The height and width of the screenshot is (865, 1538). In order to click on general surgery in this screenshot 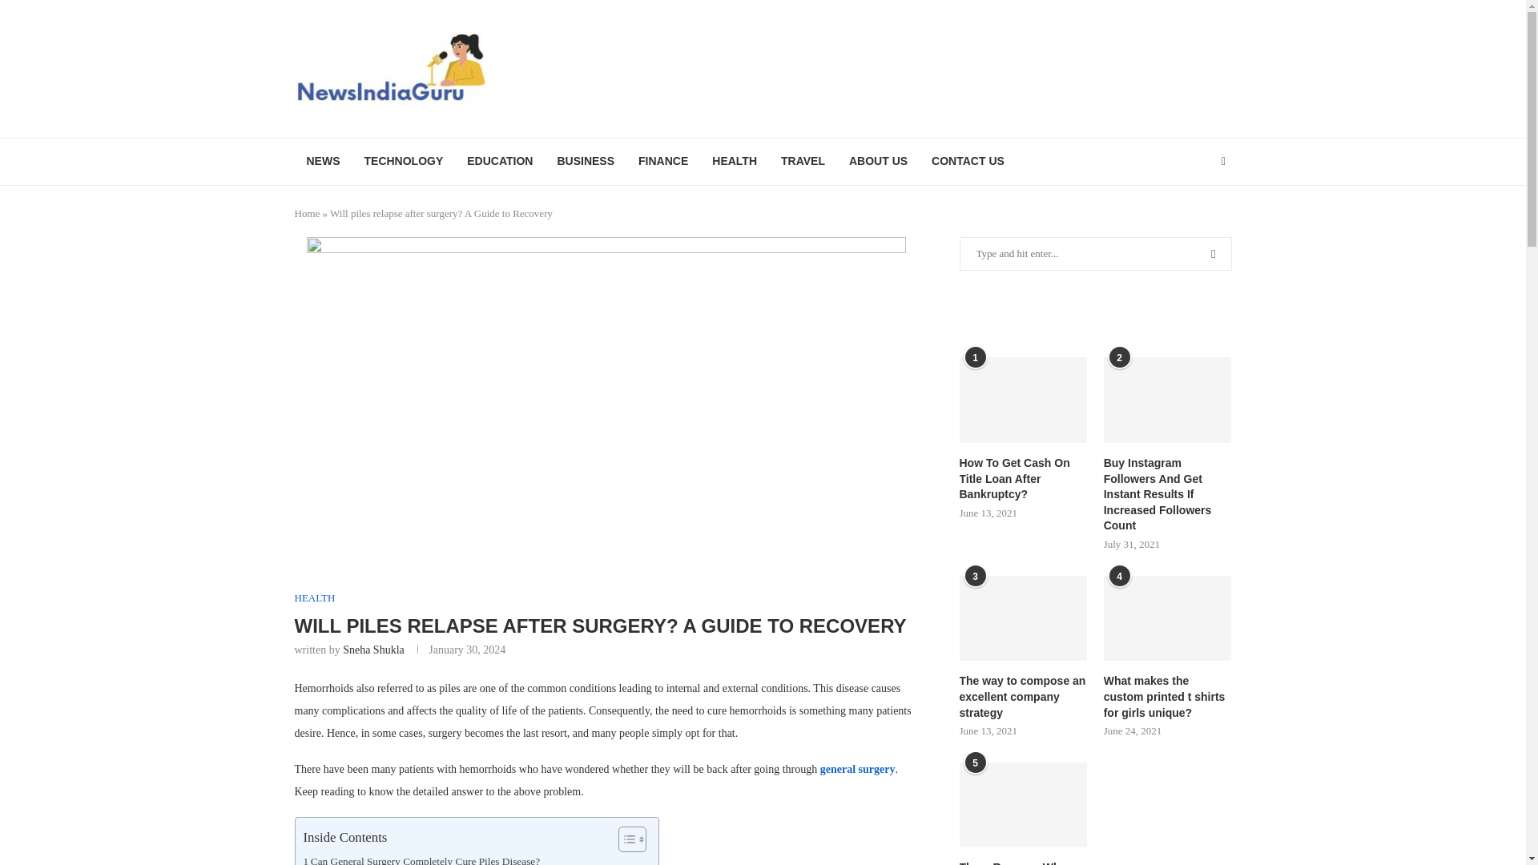, I will do `click(856, 769)`.